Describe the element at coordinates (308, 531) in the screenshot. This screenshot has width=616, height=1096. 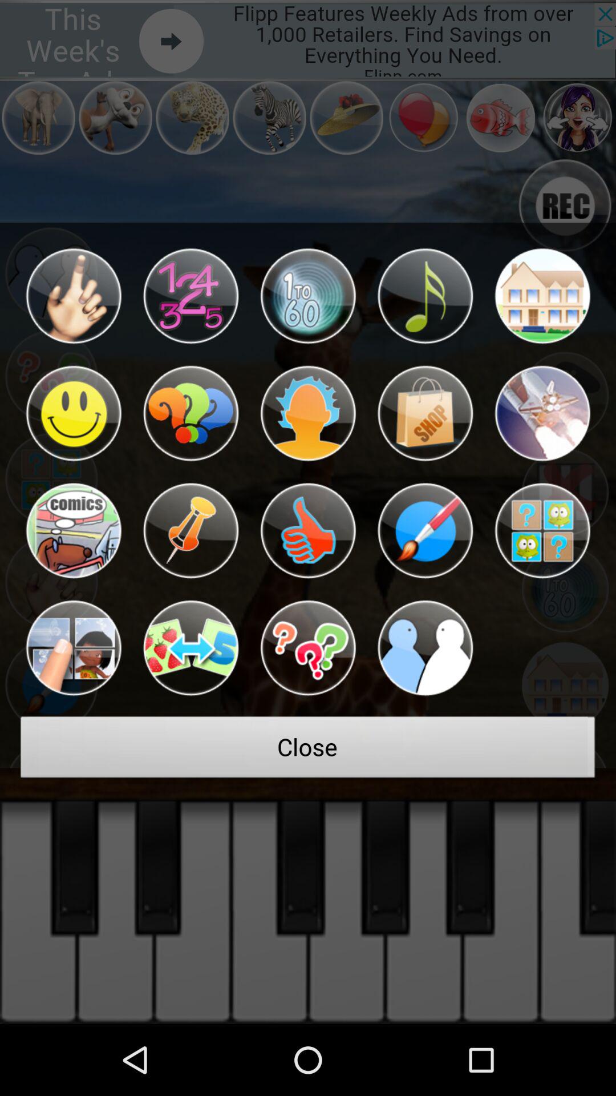
I see `like option` at that location.